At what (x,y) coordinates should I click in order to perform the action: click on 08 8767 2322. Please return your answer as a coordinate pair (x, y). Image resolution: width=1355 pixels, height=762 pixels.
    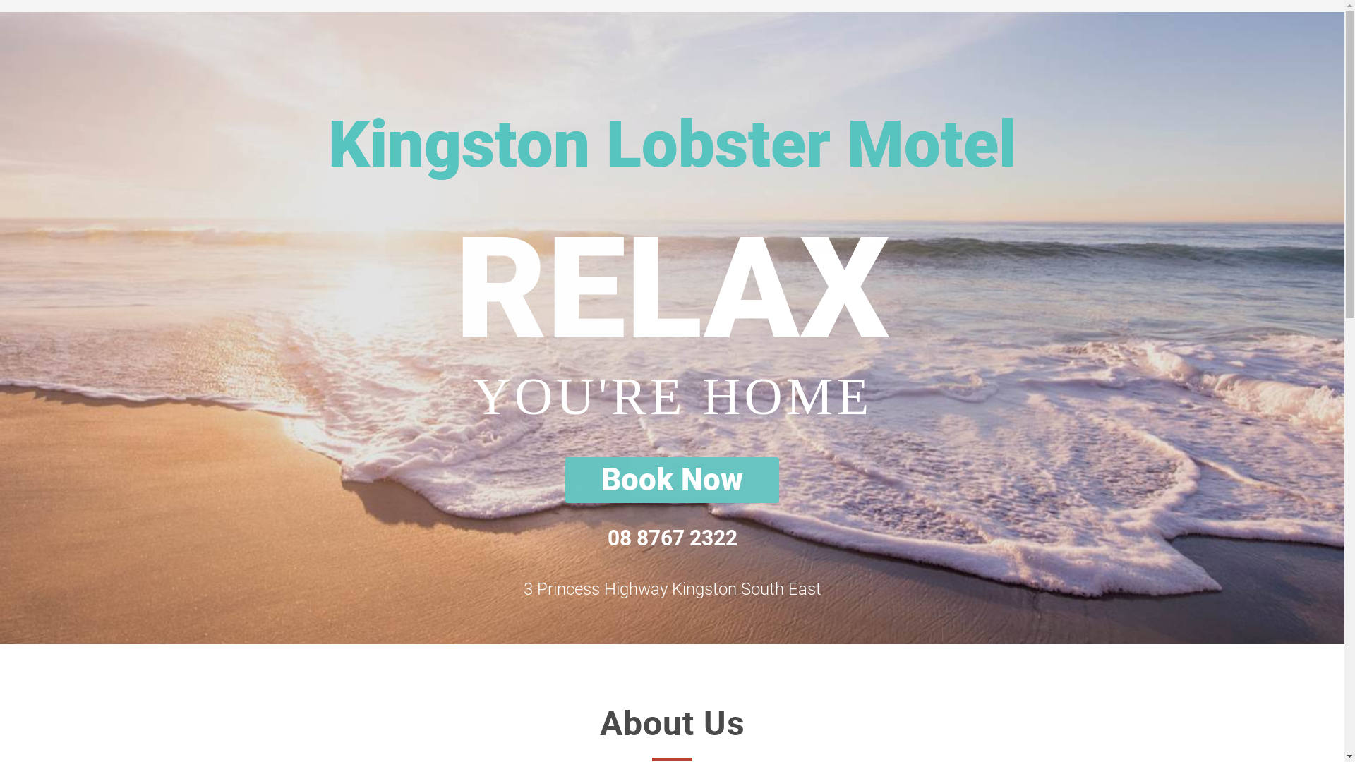
    Looking at the image, I should click on (672, 538).